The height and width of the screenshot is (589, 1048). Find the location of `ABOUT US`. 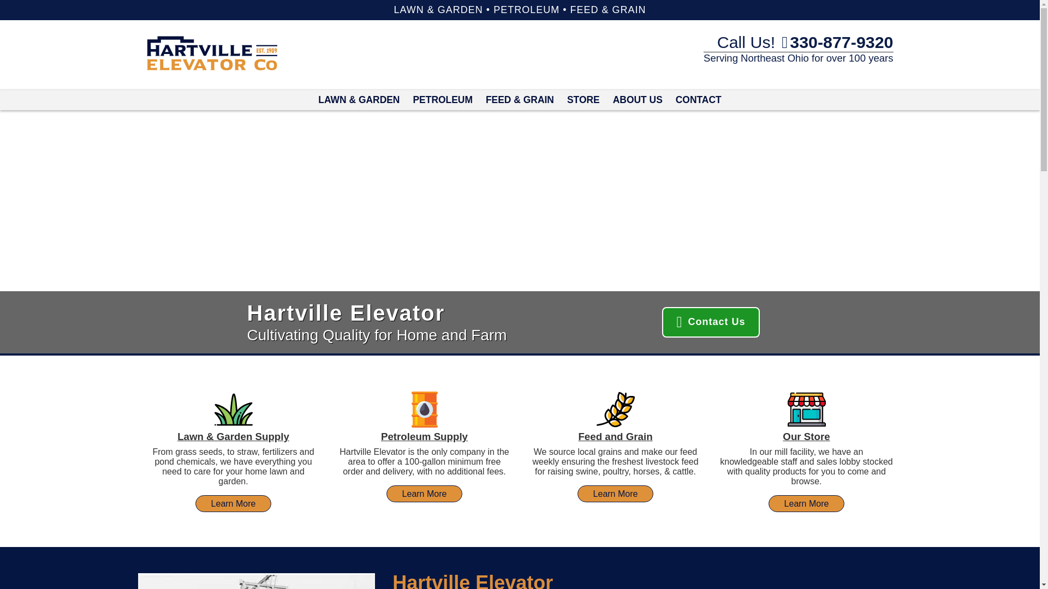

ABOUT US is located at coordinates (638, 100).